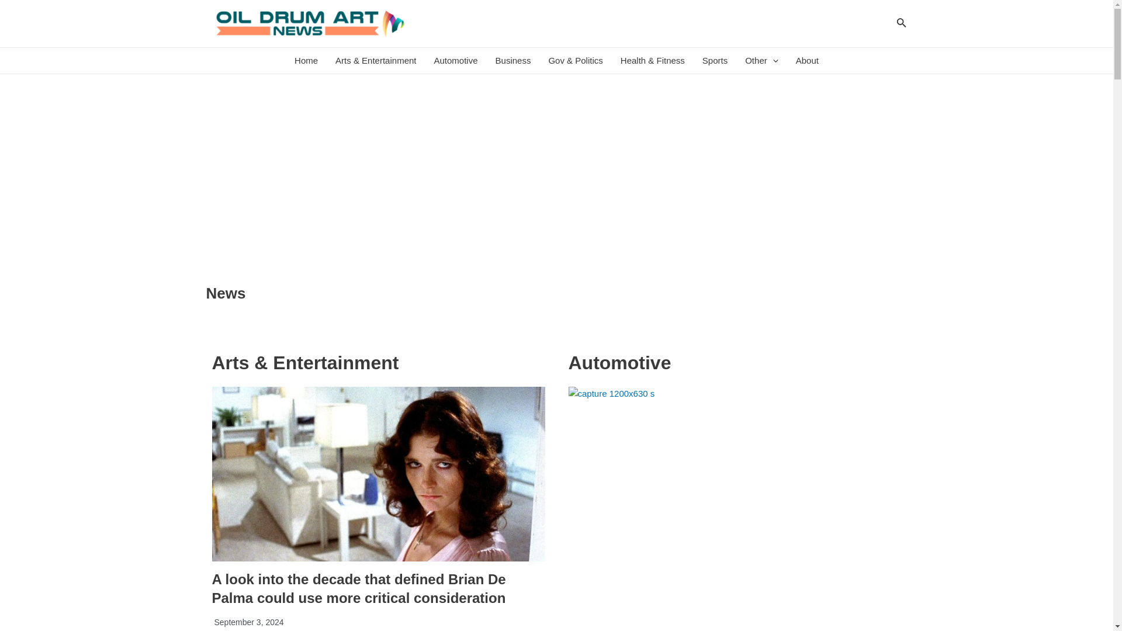  What do you see at coordinates (513, 61) in the screenshot?
I see `Business` at bounding box center [513, 61].